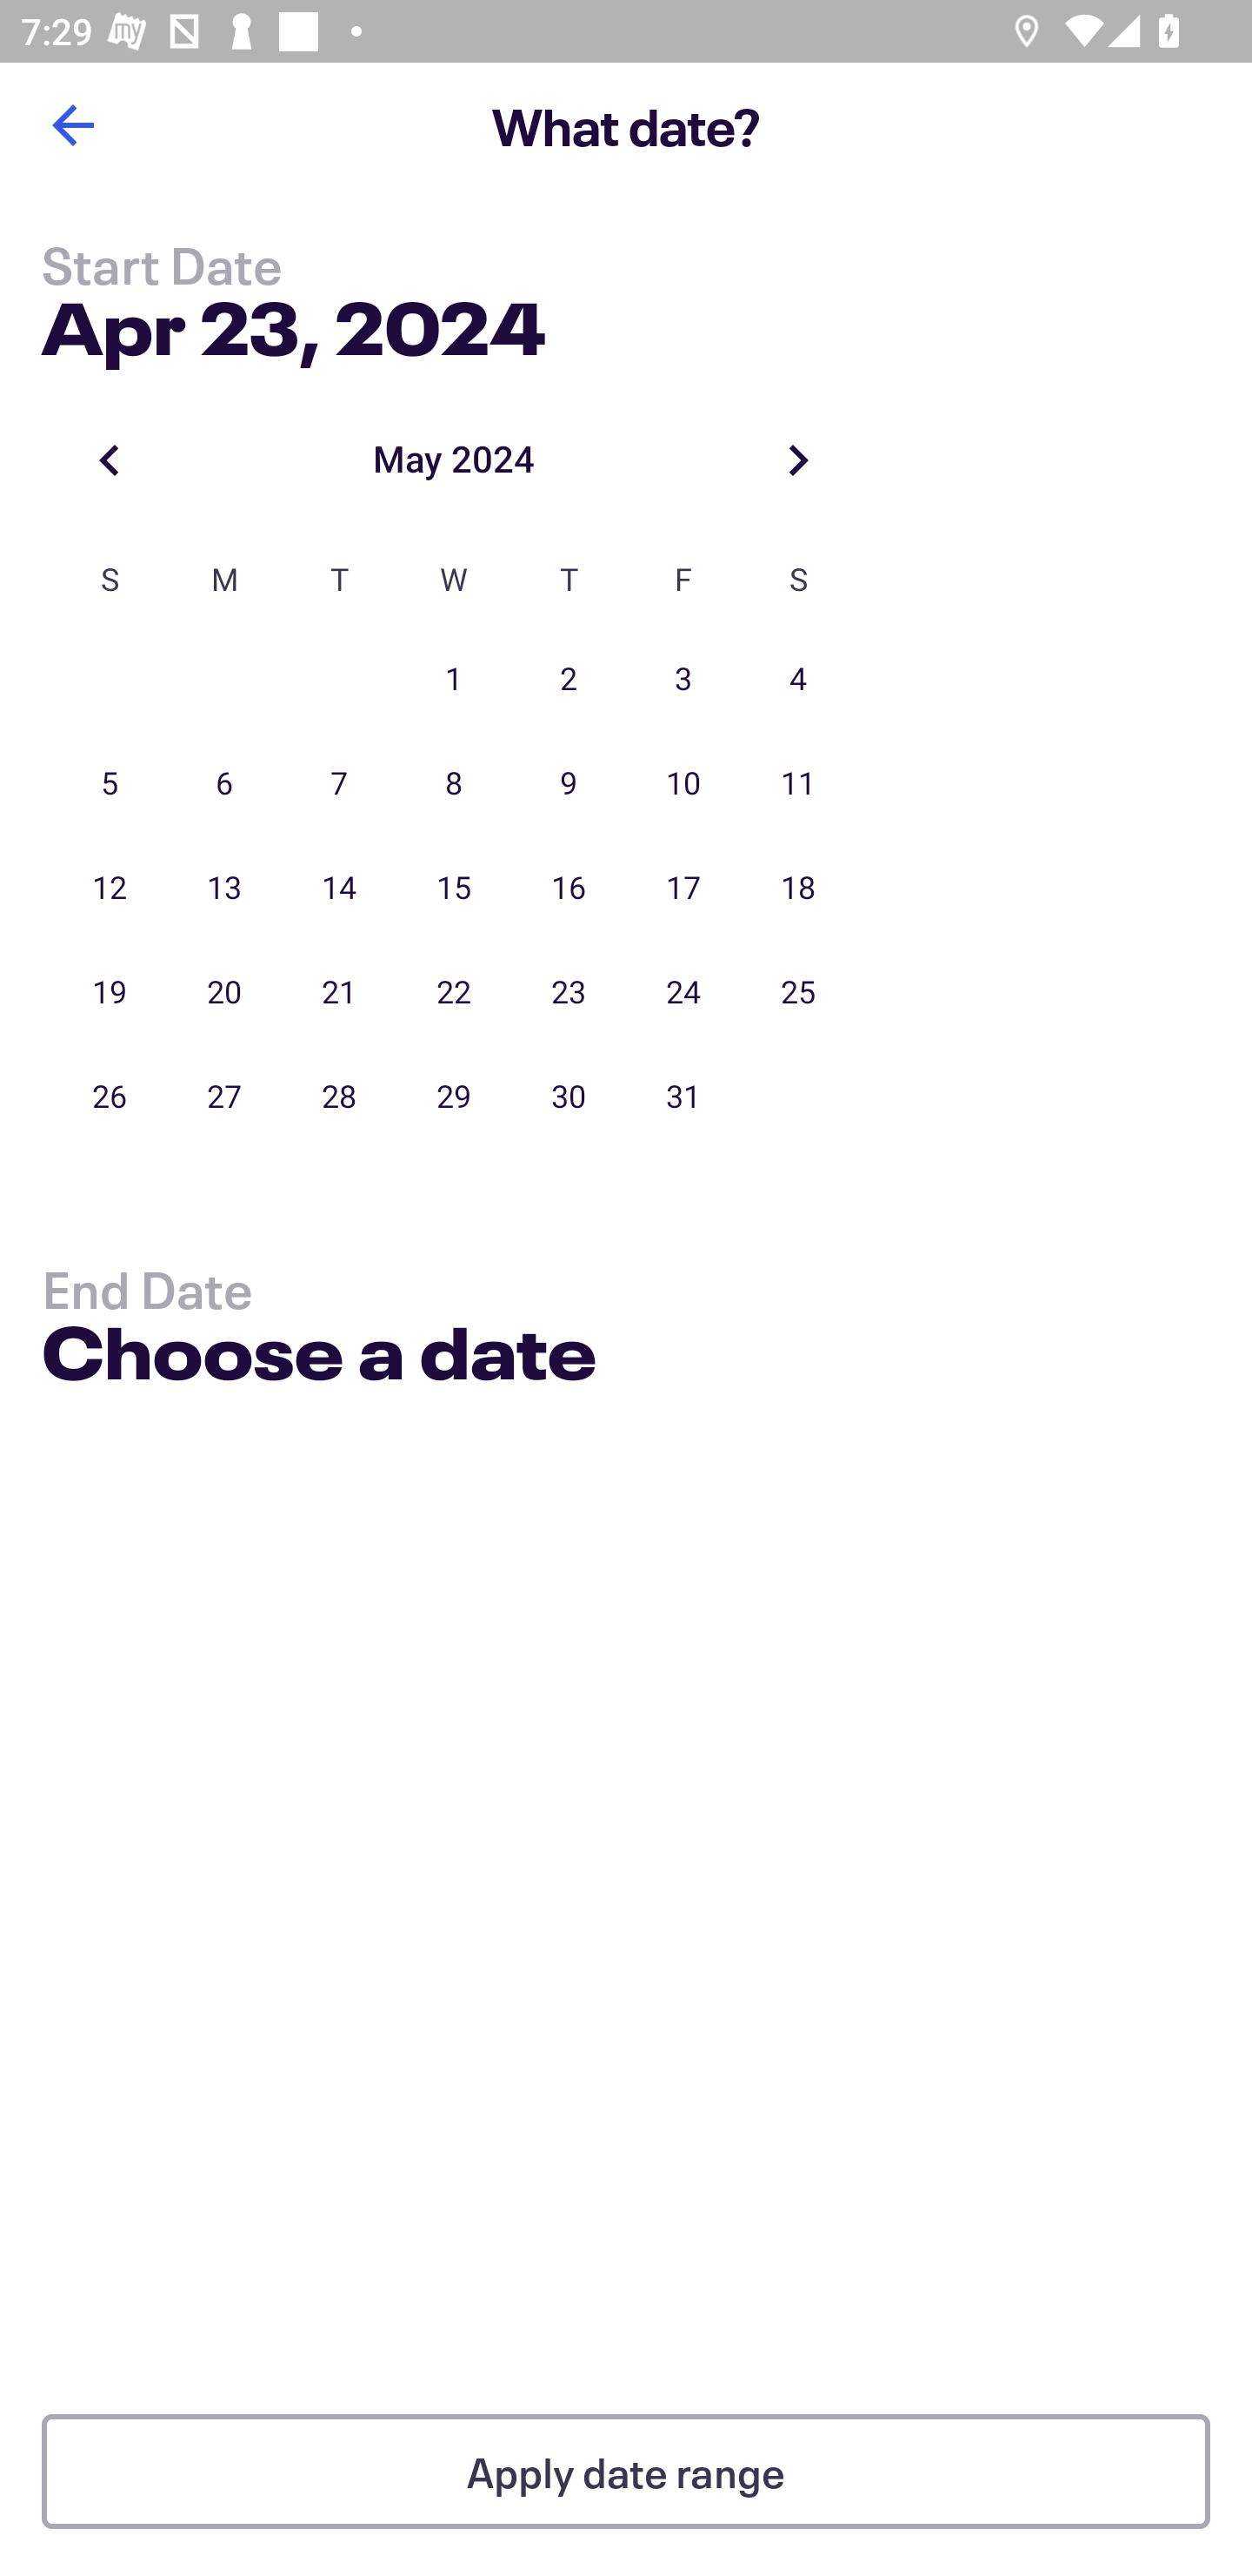 The image size is (1252, 2576). Describe the element at coordinates (339, 1097) in the screenshot. I see `28 28 May 2024` at that location.